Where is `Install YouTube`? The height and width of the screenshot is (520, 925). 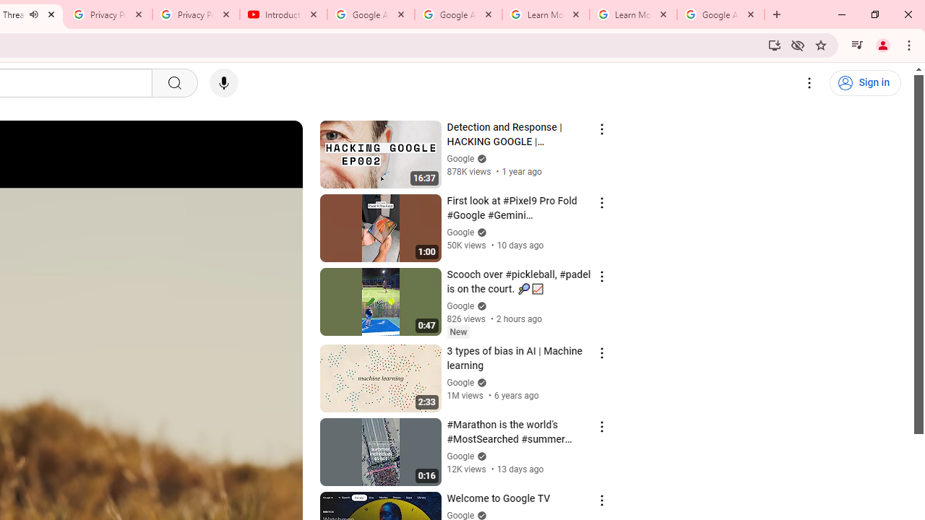
Install YouTube is located at coordinates (775, 45).